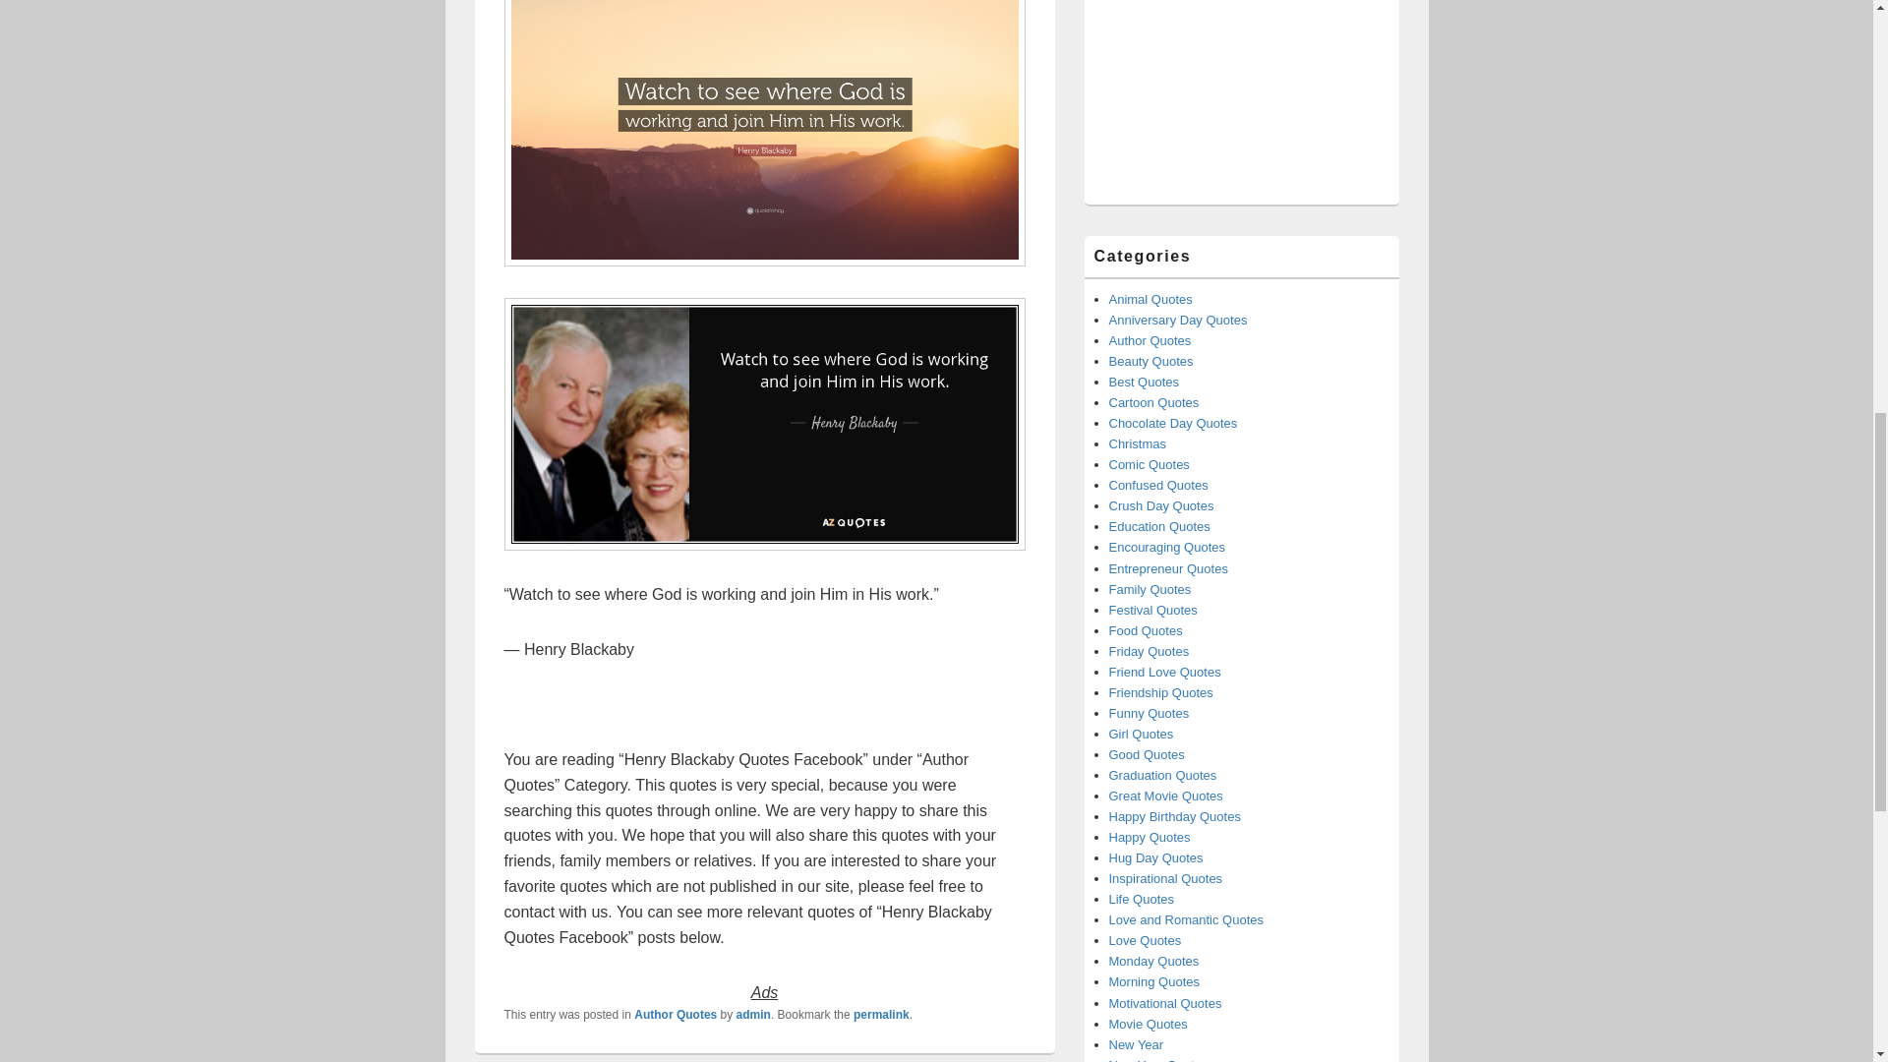 Image resolution: width=1888 pixels, height=1062 pixels. What do you see at coordinates (1161, 505) in the screenshot?
I see `Crush Day Quotes` at bounding box center [1161, 505].